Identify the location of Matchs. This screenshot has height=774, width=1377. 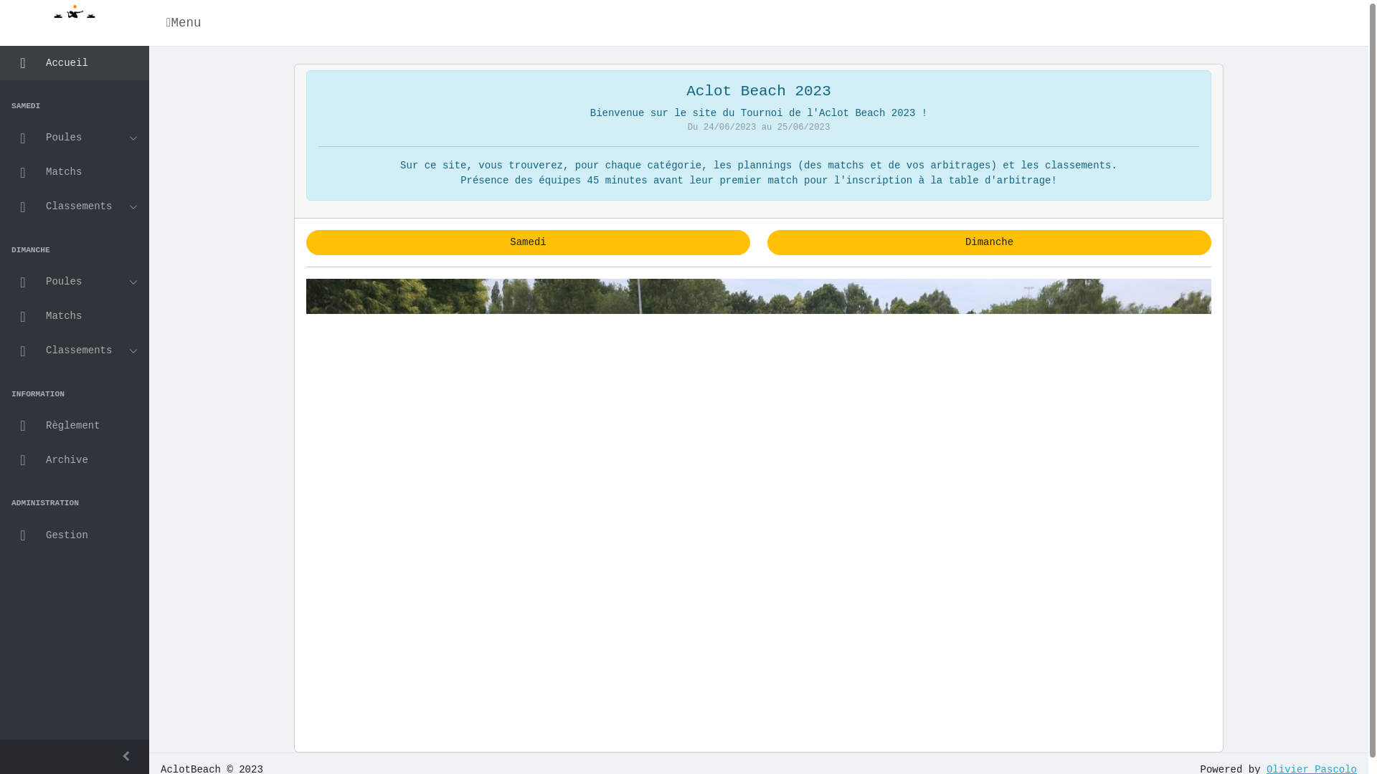
(75, 173).